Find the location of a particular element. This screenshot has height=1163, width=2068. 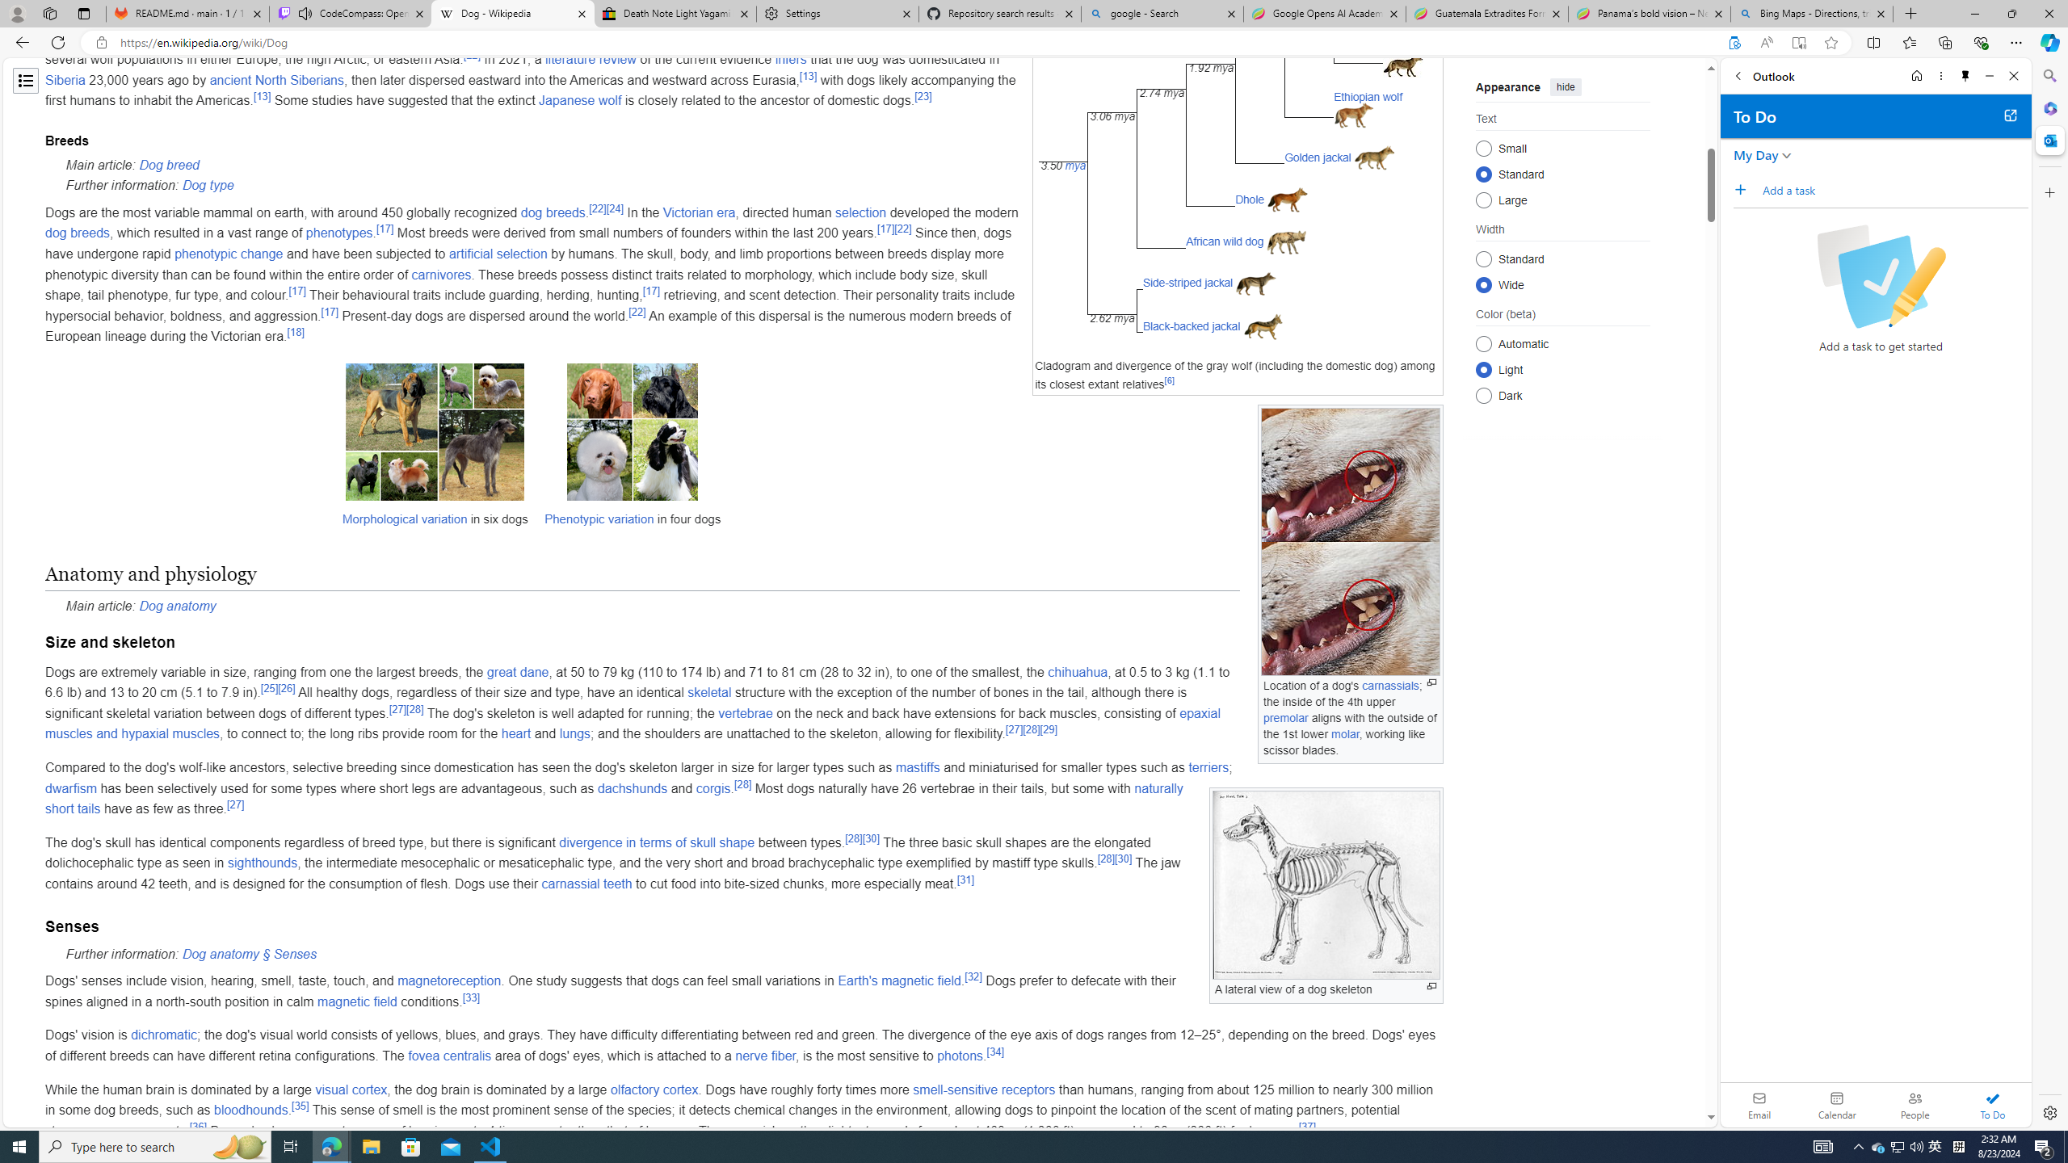

photons is located at coordinates (960, 1056).